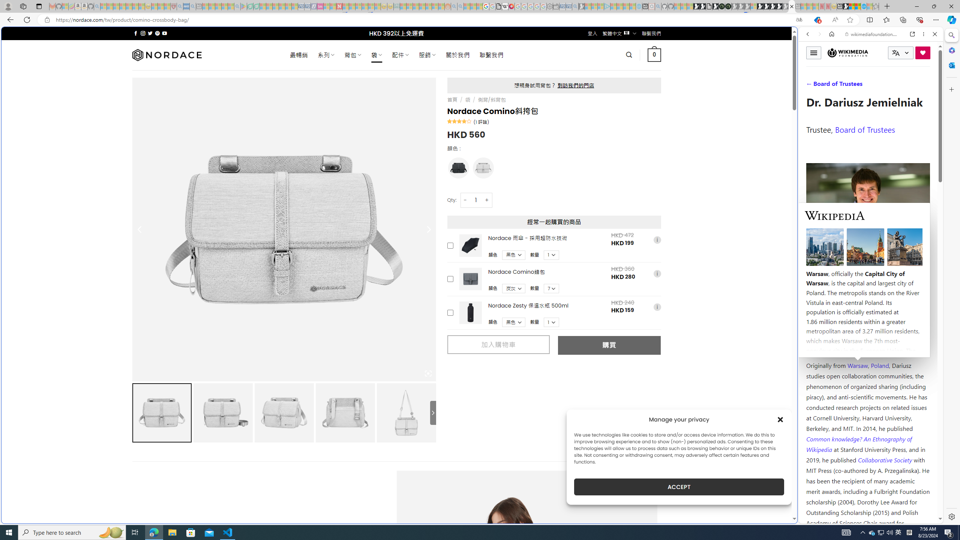 The image size is (960, 540). What do you see at coordinates (136, 33) in the screenshot?
I see `Follow on Facebook` at bounding box center [136, 33].